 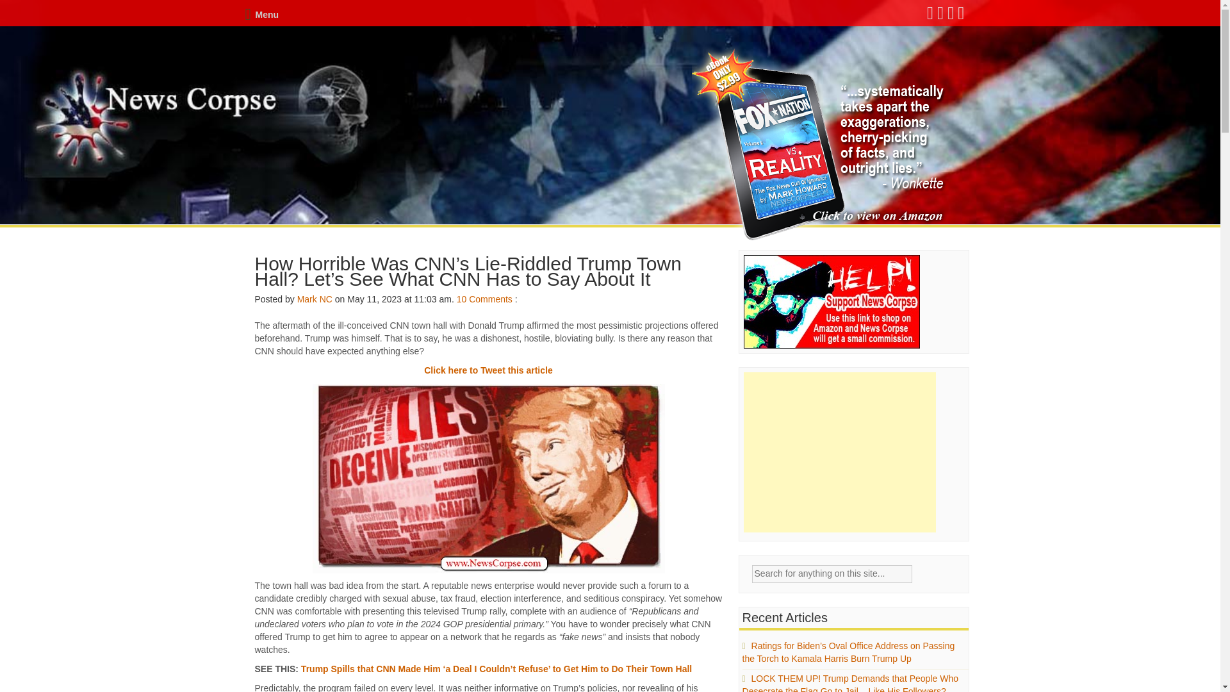 What do you see at coordinates (951, 16) in the screenshot?
I see `Google Plus` at bounding box center [951, 16].